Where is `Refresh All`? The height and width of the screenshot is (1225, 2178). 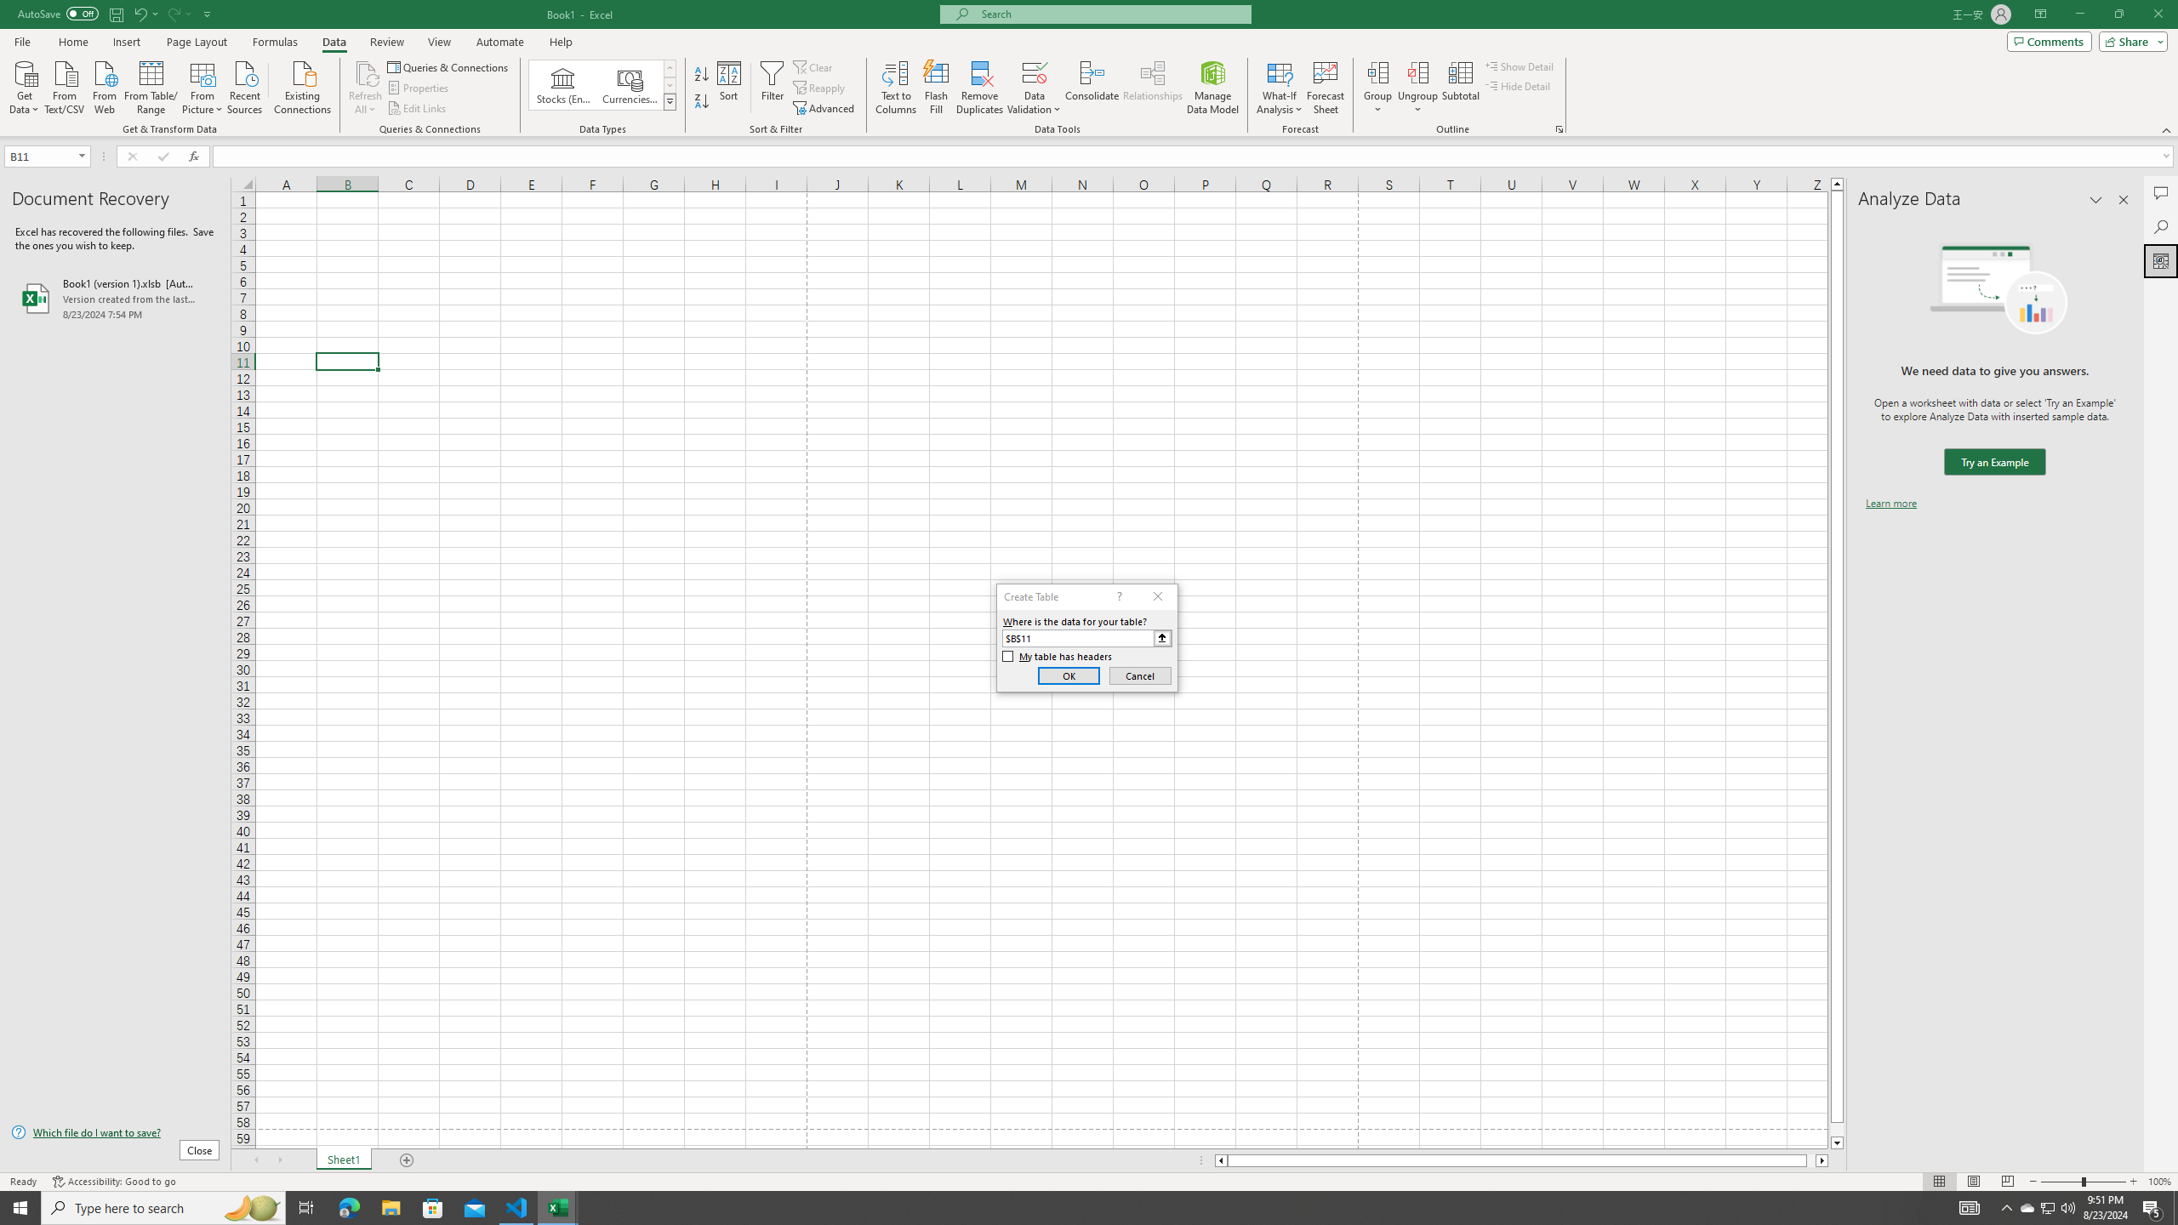 Refresh All is located at coordinates (366, 88).